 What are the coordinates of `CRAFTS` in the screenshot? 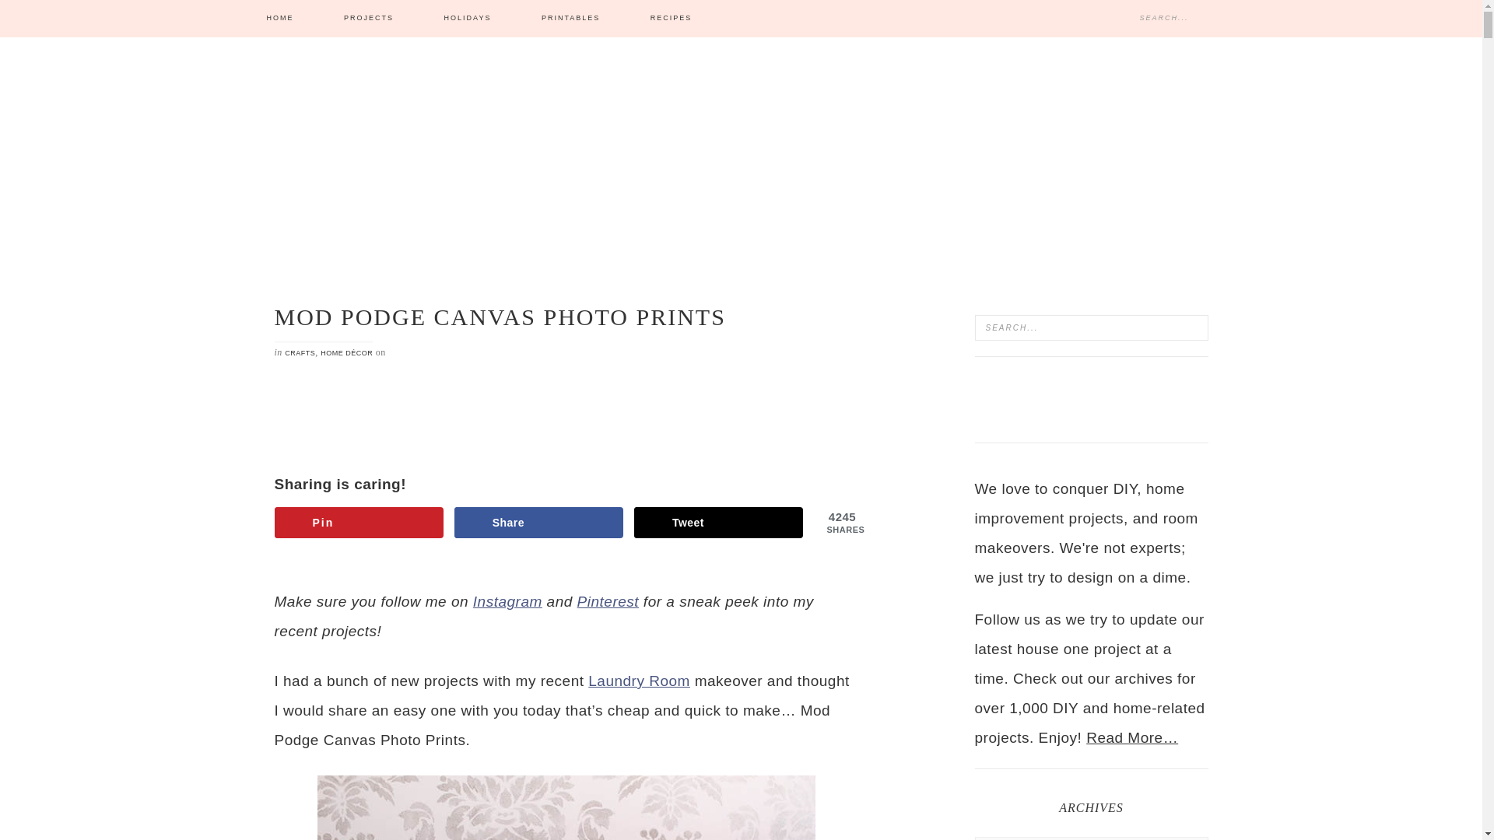 It's located at (300, 353).